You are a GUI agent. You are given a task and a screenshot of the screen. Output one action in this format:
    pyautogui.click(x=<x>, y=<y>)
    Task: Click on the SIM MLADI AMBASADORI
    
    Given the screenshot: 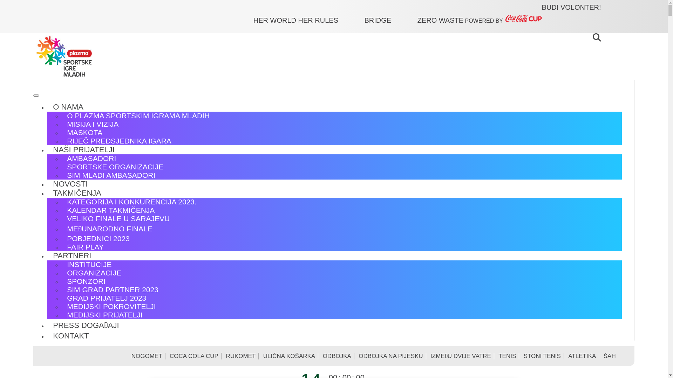 What is the action you would take?
    pyautogui.click(x=111, y=175)
    